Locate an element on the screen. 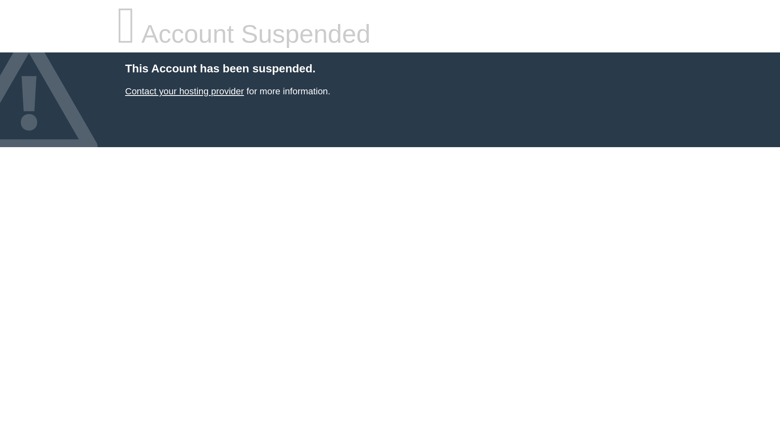 This screenshot has height=439, width=780. Contact your hosting provider is located at coordinates (184, 91).